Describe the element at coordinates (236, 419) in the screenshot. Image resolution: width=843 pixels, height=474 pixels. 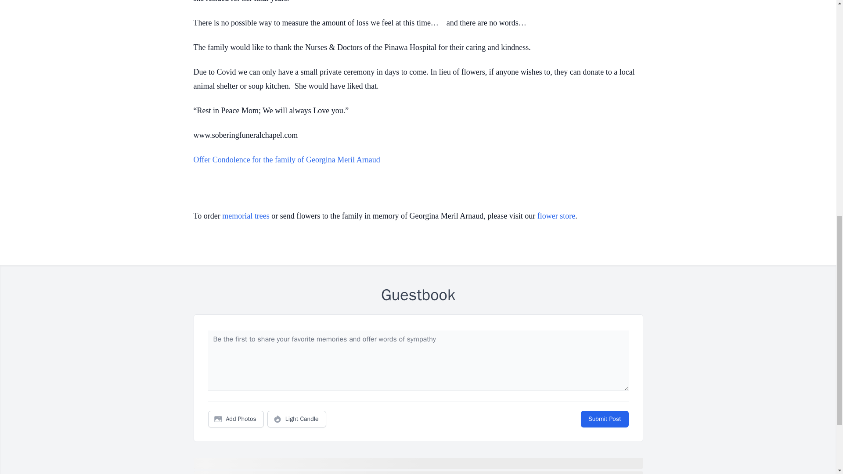
I see `Add Photos` at that location.